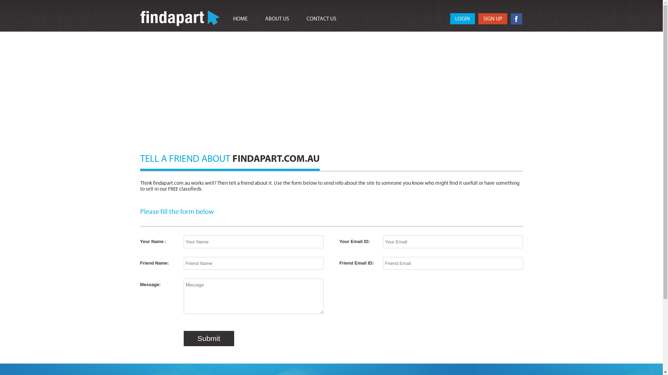 This screenshot has height=375, width=668. What do you see at coordinates (463, 19) in the screenshot?
I see `LOGIN` at bounding box center [463, 19].